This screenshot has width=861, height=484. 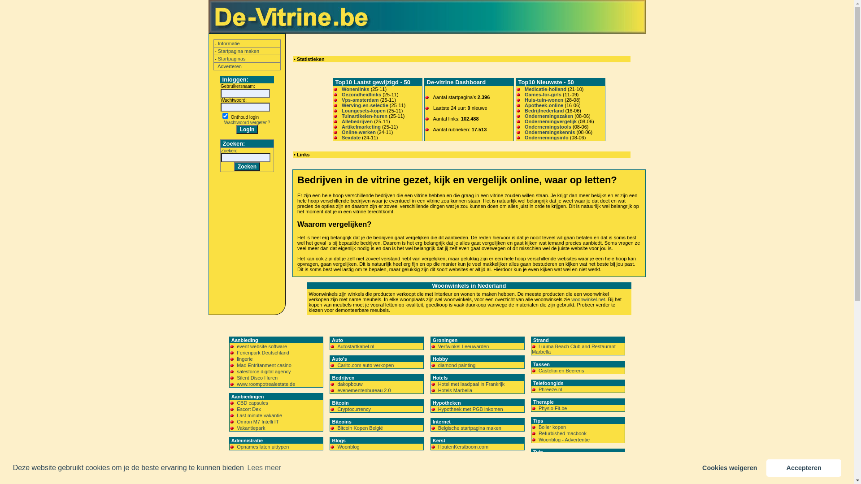 What do you see at coordinates (266, 384) in the screenshot?
I see `www.roompotrealestate.de` at bounding box center [266, 384].